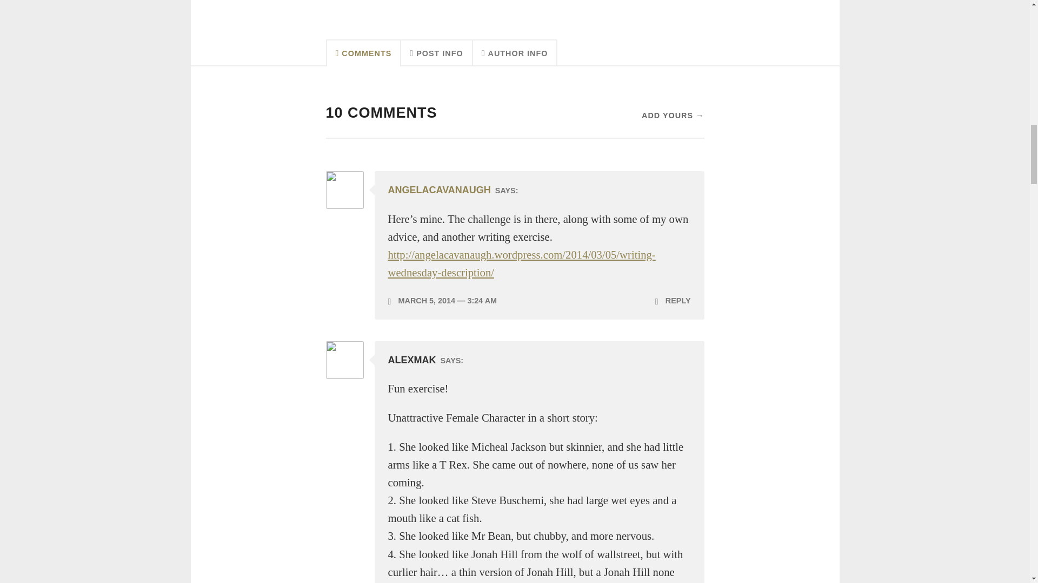 This screenshot has height=583, width=1038. What do you see at coordinates (363, 53) in the screenshot?
I see `COMMENTS` at bounding box center [363, 53].